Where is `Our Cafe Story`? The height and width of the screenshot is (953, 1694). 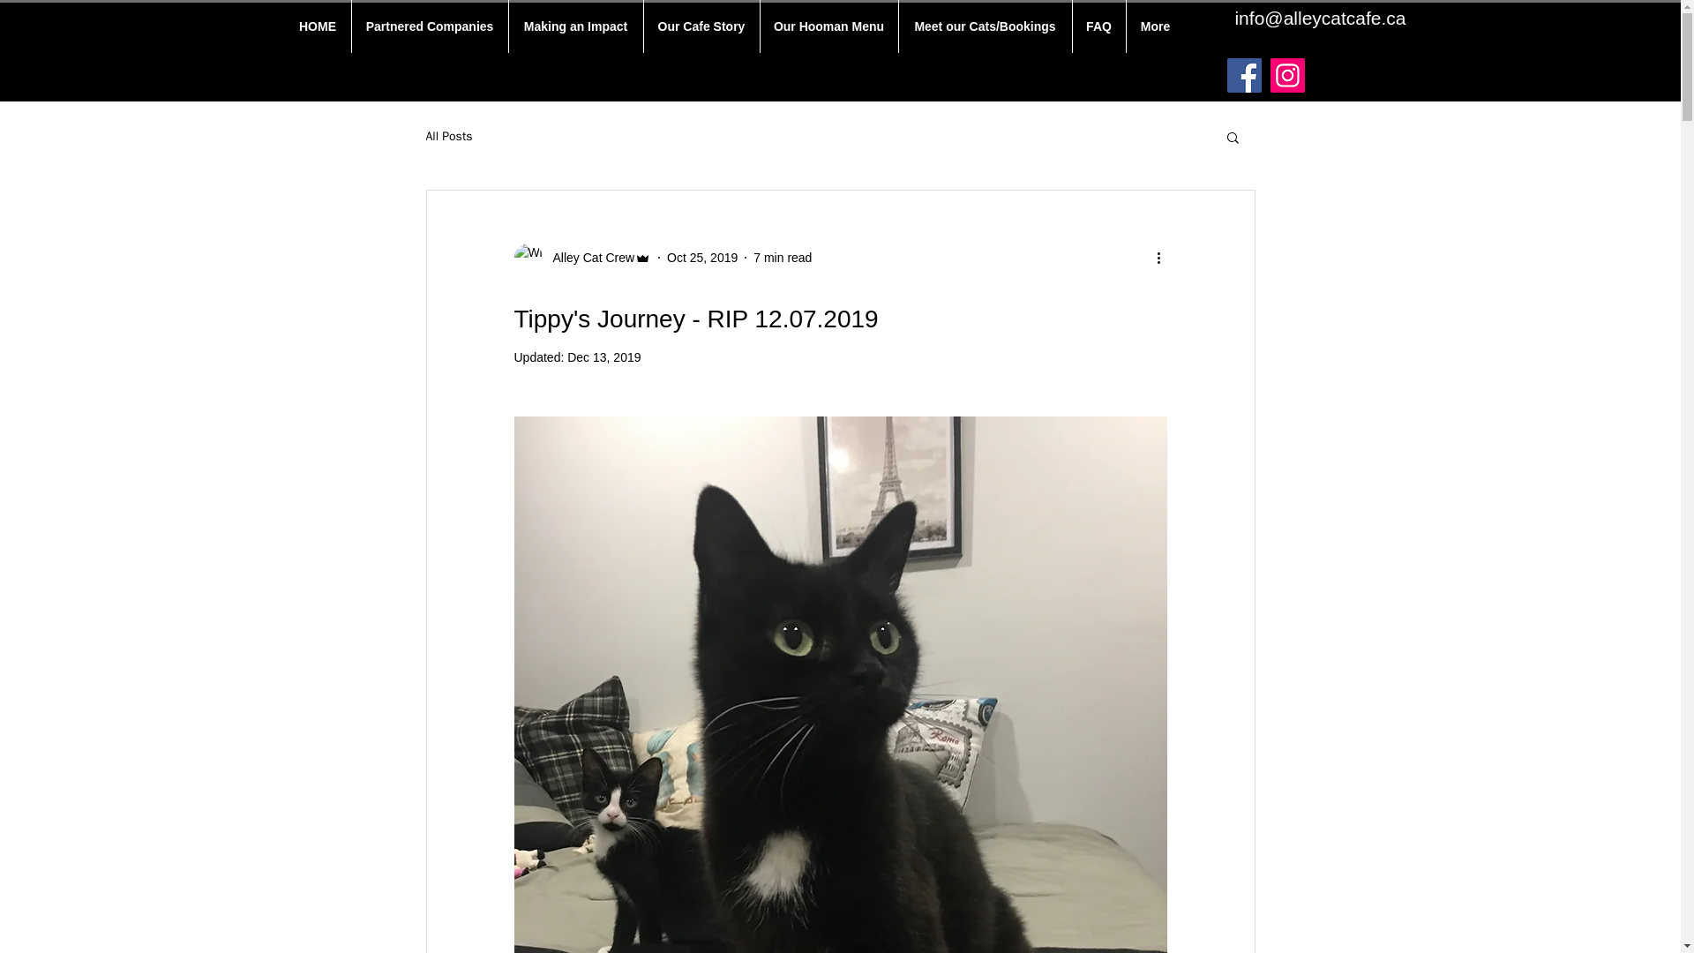 Our Cafe Story is located at coordinates (701, 26).